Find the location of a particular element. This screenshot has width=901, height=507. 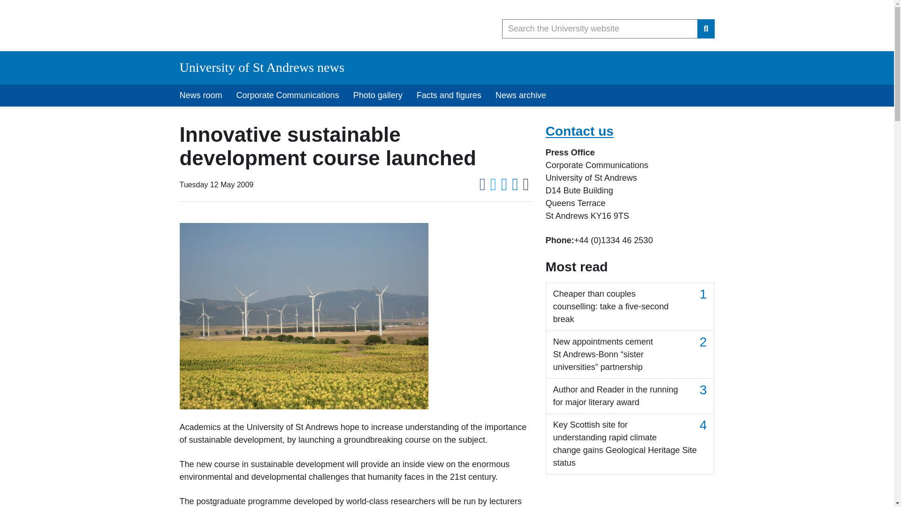

News room is located at coordinates (201, 95).